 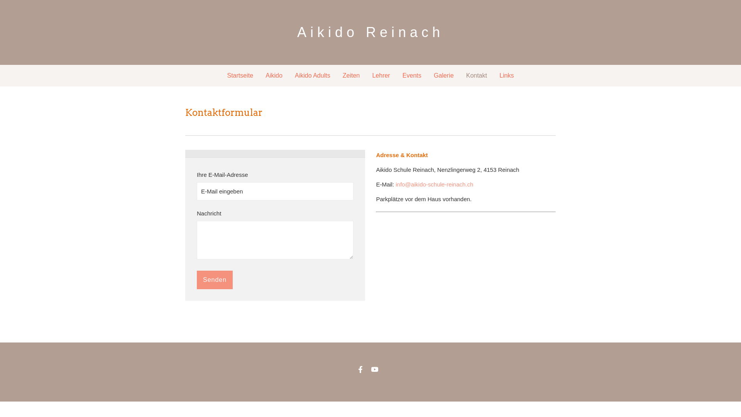 What do you see at coordinates (370, 32) in the screenshot?
I see `Aikido Reinach` at bounding box center [370, 32].